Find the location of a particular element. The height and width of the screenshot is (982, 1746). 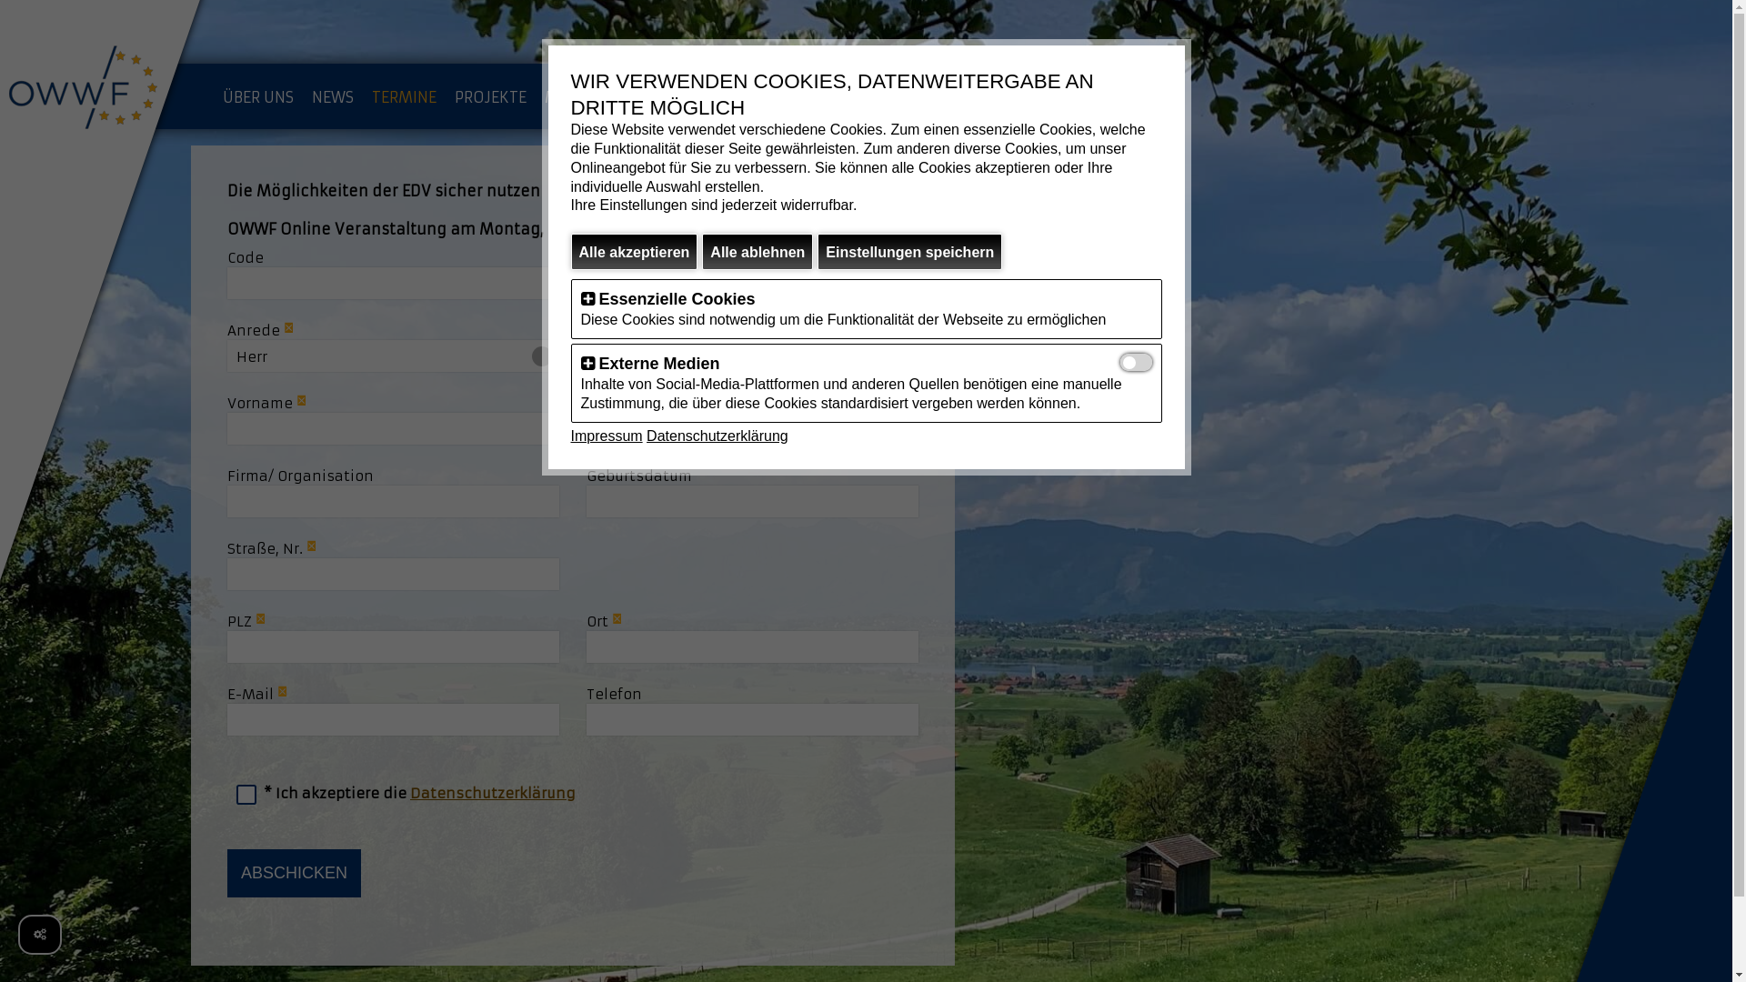

MITGLIEDER is located at coordinates (587, 97).